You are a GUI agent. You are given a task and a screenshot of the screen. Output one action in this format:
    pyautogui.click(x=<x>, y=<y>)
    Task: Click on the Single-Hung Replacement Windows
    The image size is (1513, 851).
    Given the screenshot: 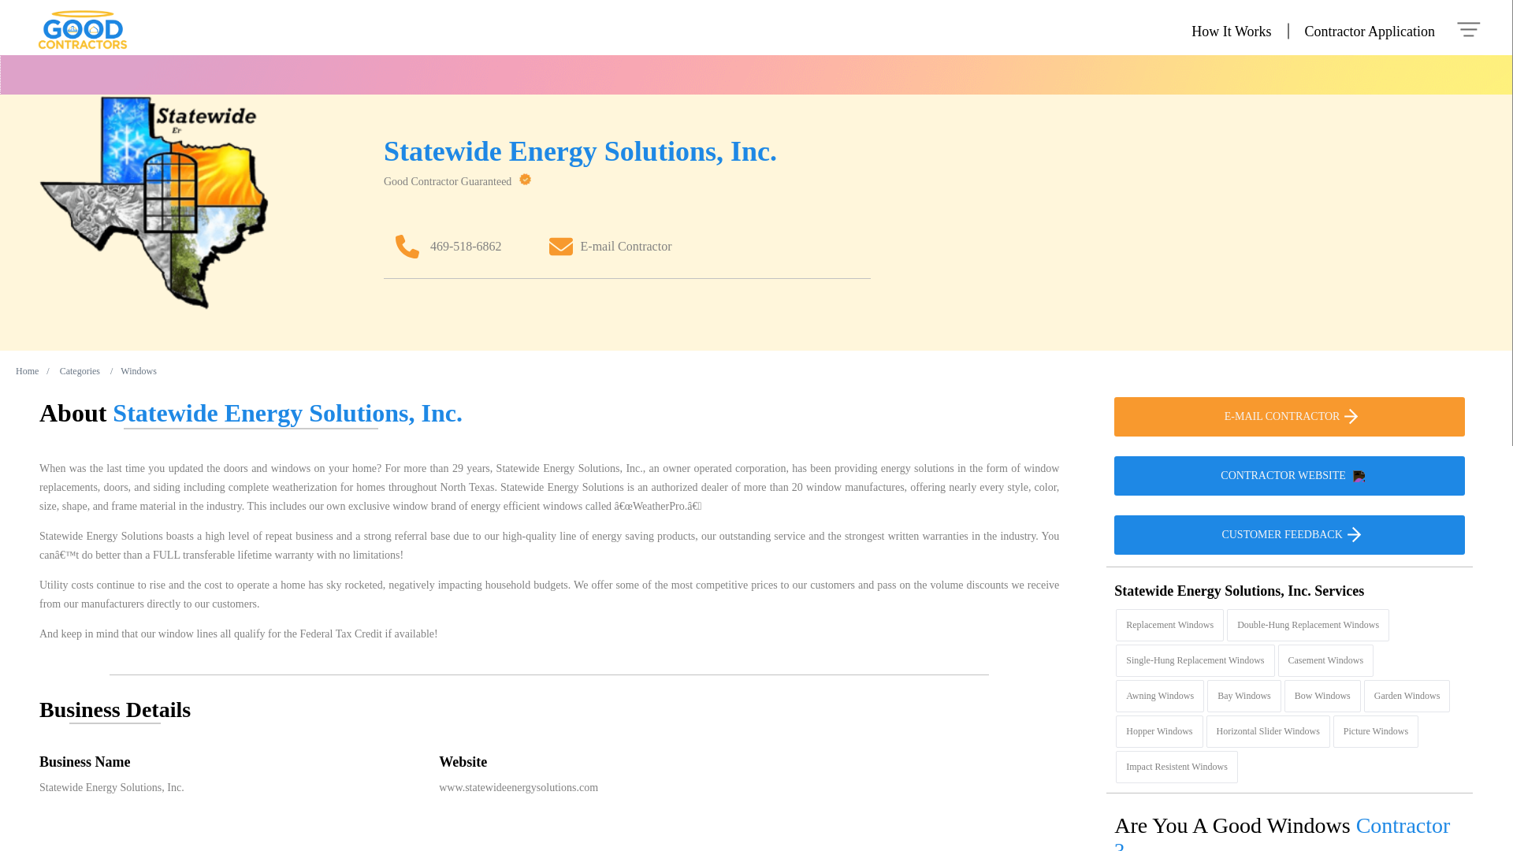 What is the action you would take?
    pyautogui.click(x=1195, y=660)
    